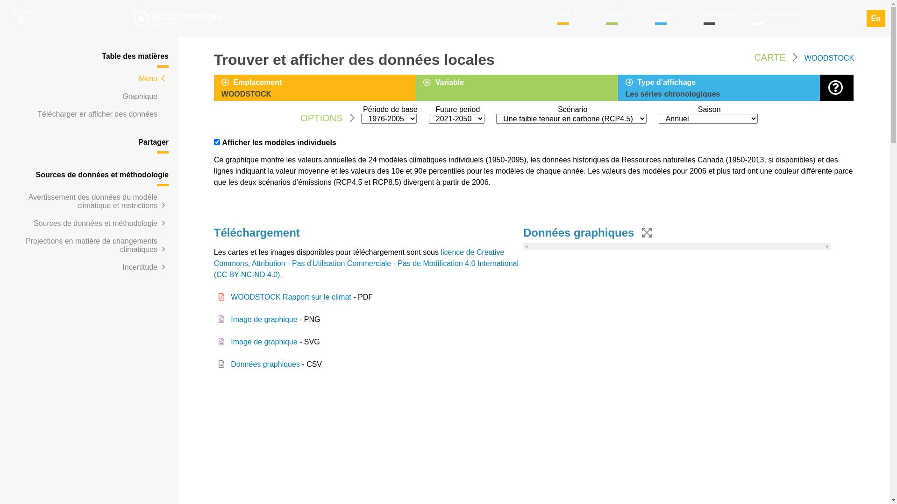 Image resolution: width=897 pixels, height=504 pixels. Describe the element at coordinates (719, 14) in the screenshot. I see `ARTICLES` at that location.